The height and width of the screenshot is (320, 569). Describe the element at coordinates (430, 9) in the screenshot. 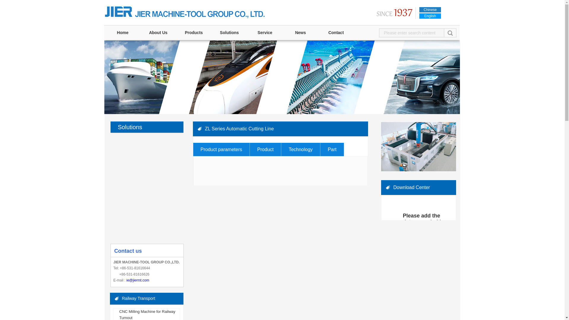

I see `Chinese` at that location.